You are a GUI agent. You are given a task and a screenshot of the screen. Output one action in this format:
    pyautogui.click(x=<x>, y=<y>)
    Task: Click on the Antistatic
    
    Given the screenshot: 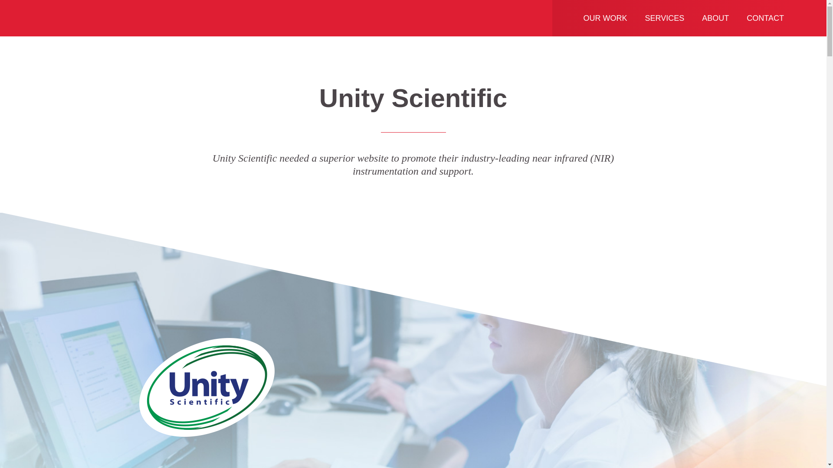 What is the action you would take?
    pyautogui.click(x=89, y=18)
    